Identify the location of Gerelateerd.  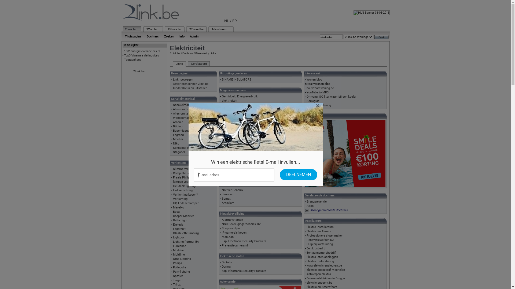
(198, 64).